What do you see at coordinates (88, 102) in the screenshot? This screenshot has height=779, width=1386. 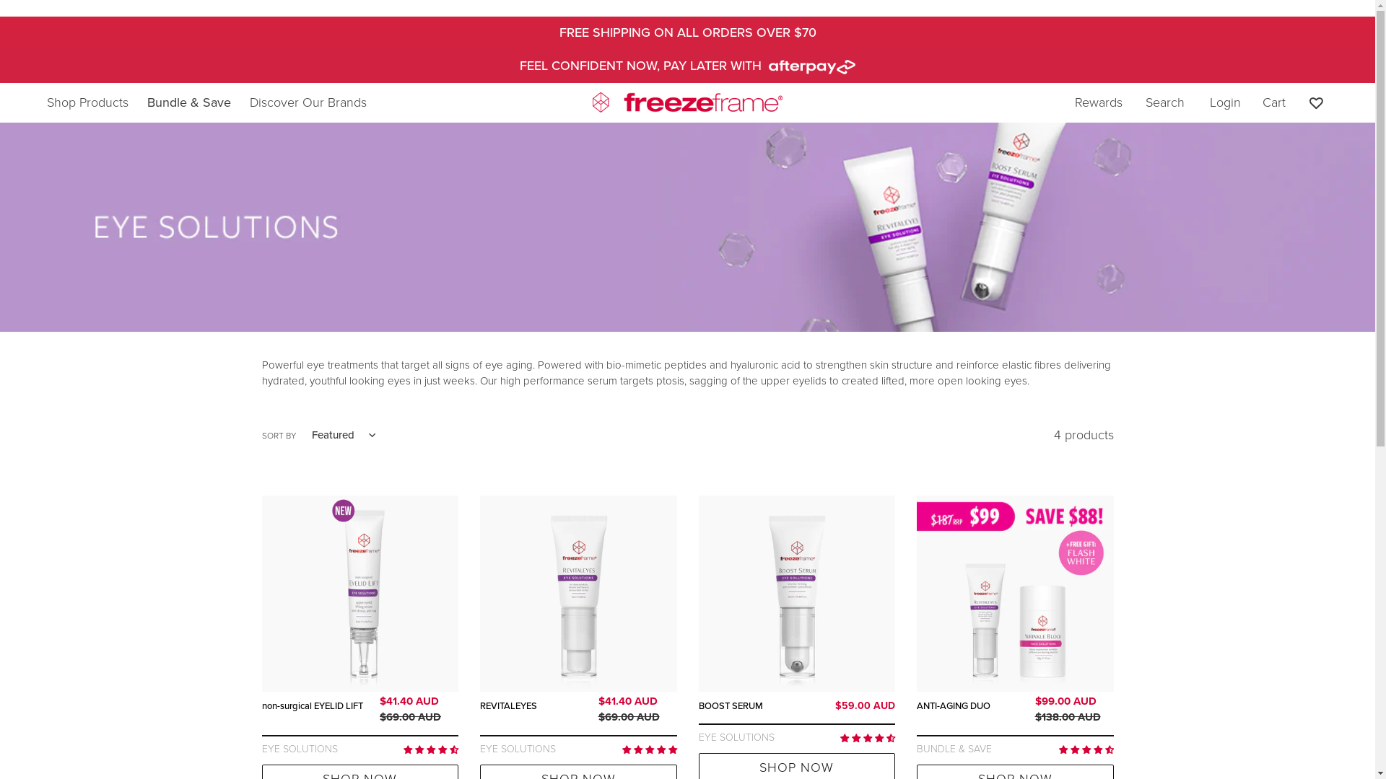 I see `Shop Products` at bounding box center [88, 102].